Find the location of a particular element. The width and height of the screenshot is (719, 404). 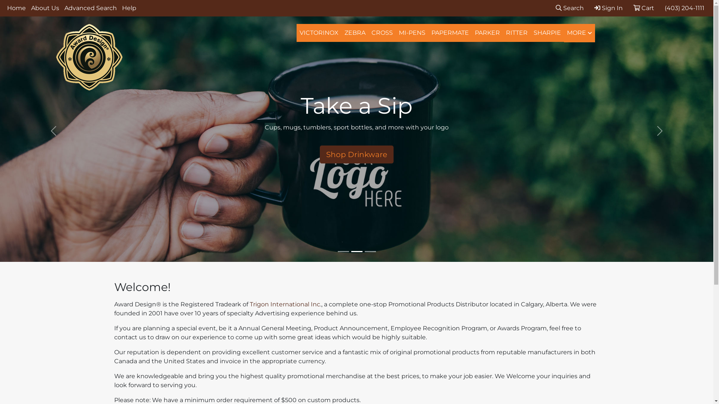

Previous is located at coordinates (54, 131).